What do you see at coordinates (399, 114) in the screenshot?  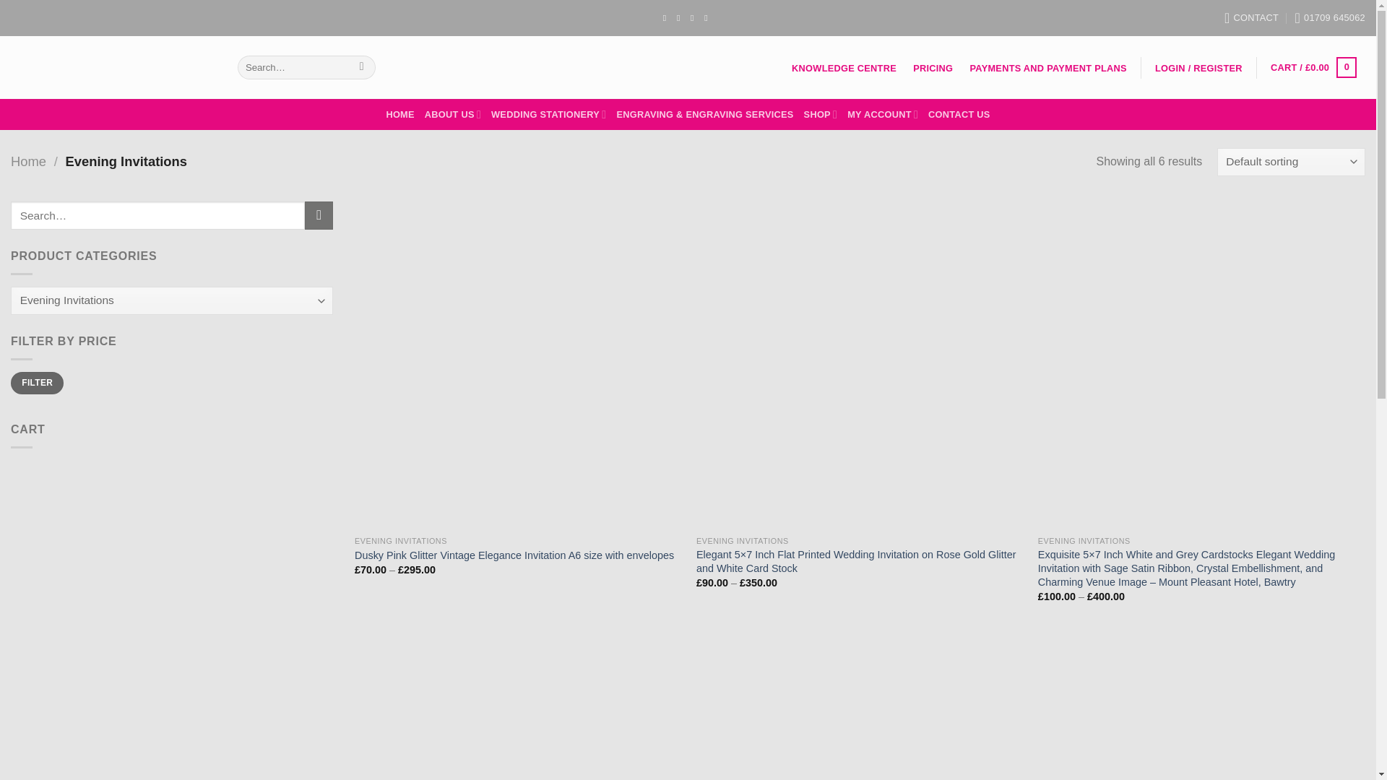 I see `HOME` at bounding box center [399, 114].